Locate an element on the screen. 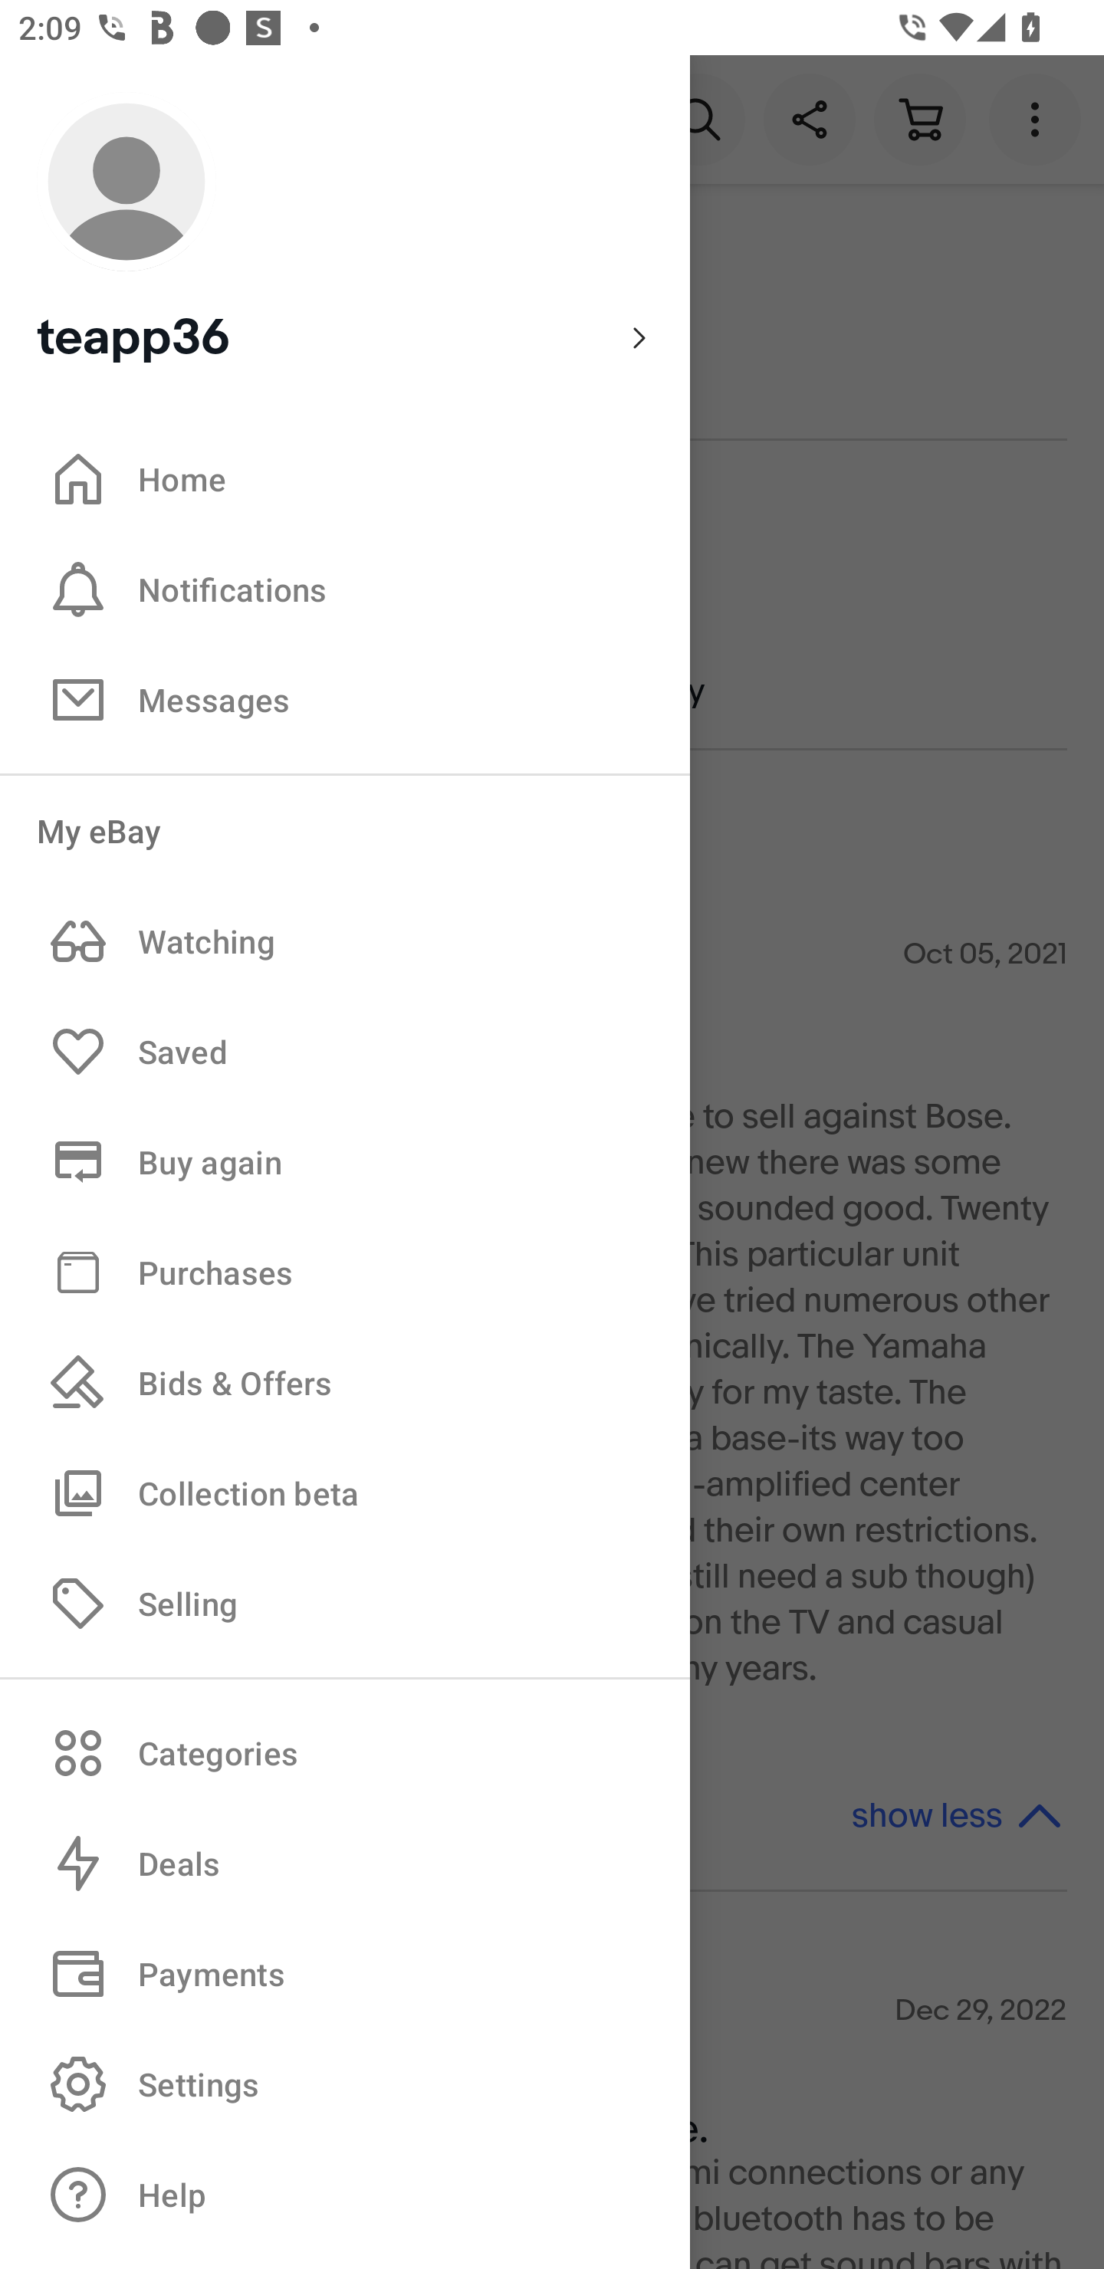 The image size is (1104, 2269). Collection beta is located at coordinates (345, 1492).